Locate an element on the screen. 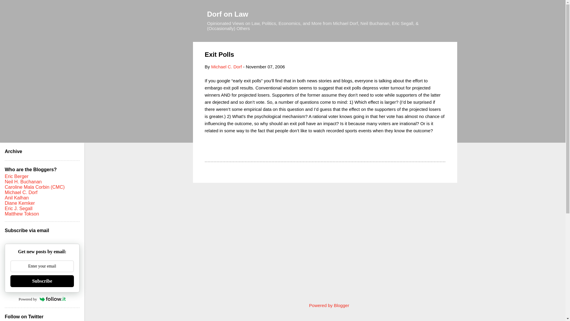 The width and height of the screenshot is (570, 321). Dorf on Law is located at coordinates (228, 14).